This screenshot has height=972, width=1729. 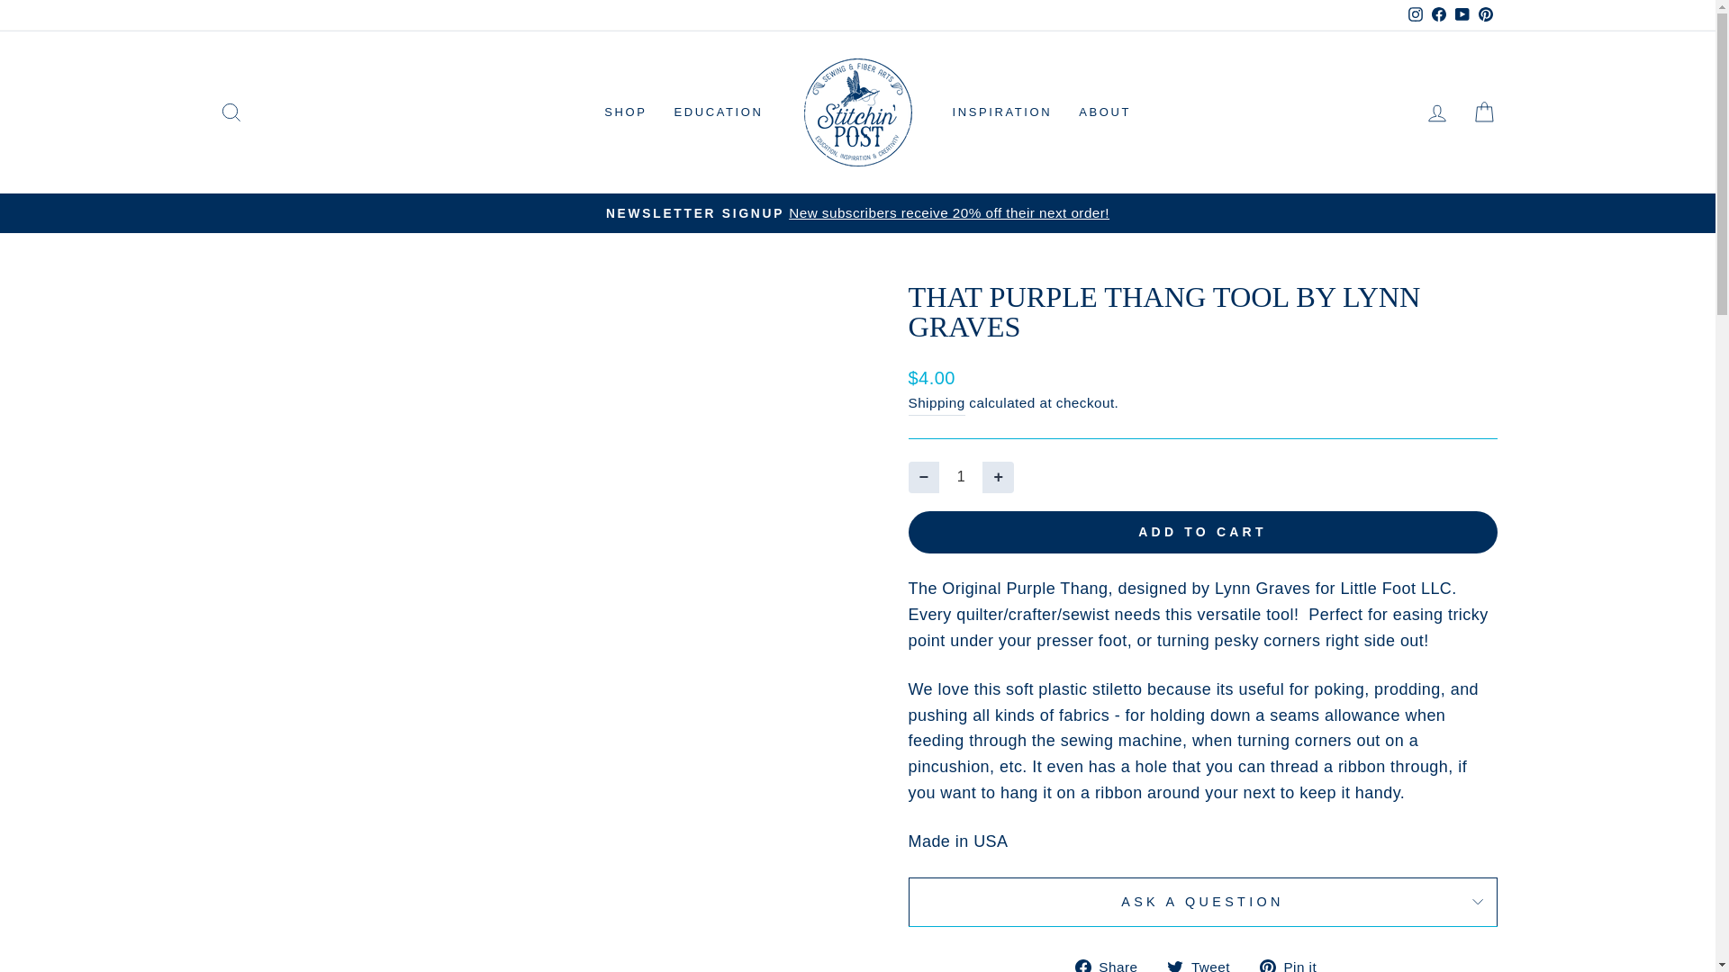 What do you see at coordinates (1113, 963) in the screenshot?
I see `Share on Facebook` at bounding box center [1113, 963].